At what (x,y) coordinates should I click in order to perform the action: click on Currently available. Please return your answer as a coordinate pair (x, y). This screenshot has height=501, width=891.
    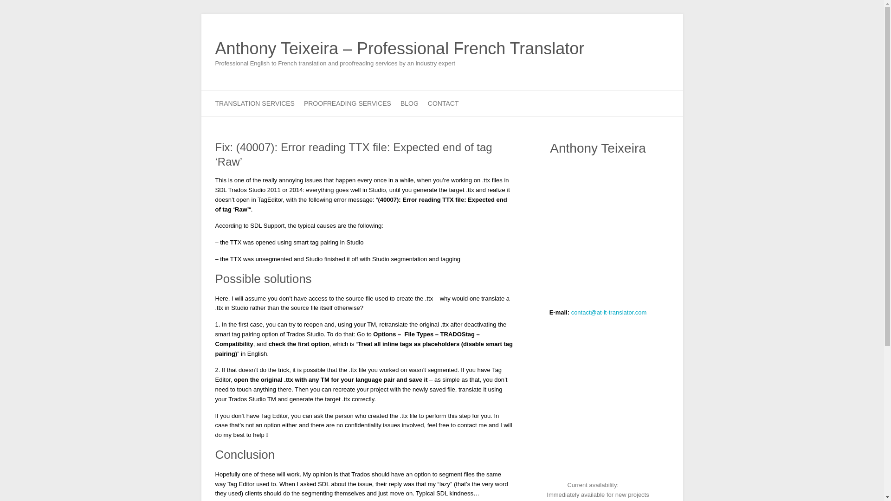
    Looking at the image, I should click on (625, 484).